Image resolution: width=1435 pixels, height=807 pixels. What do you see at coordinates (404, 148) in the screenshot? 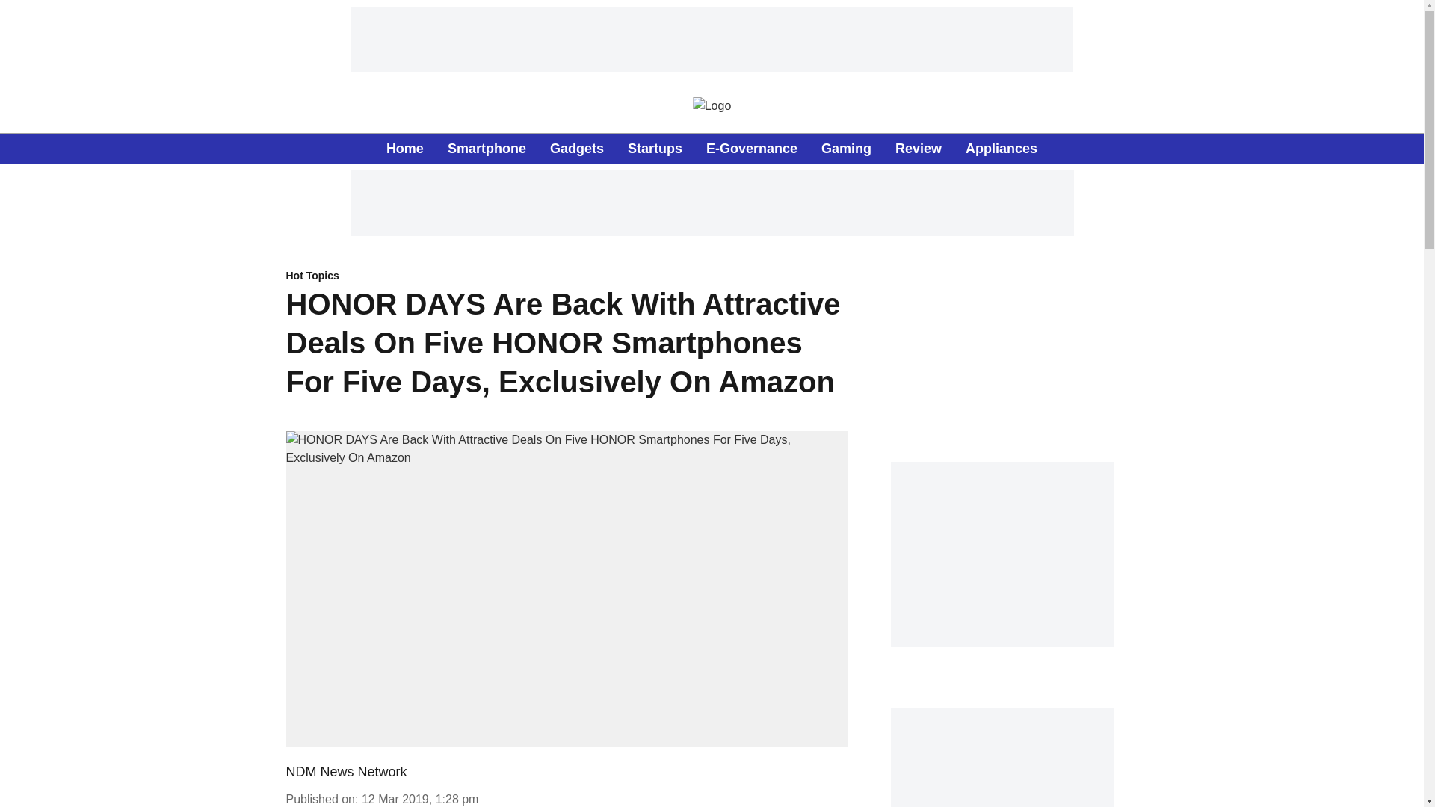
I see `Home` at bounding box center [404, 148].